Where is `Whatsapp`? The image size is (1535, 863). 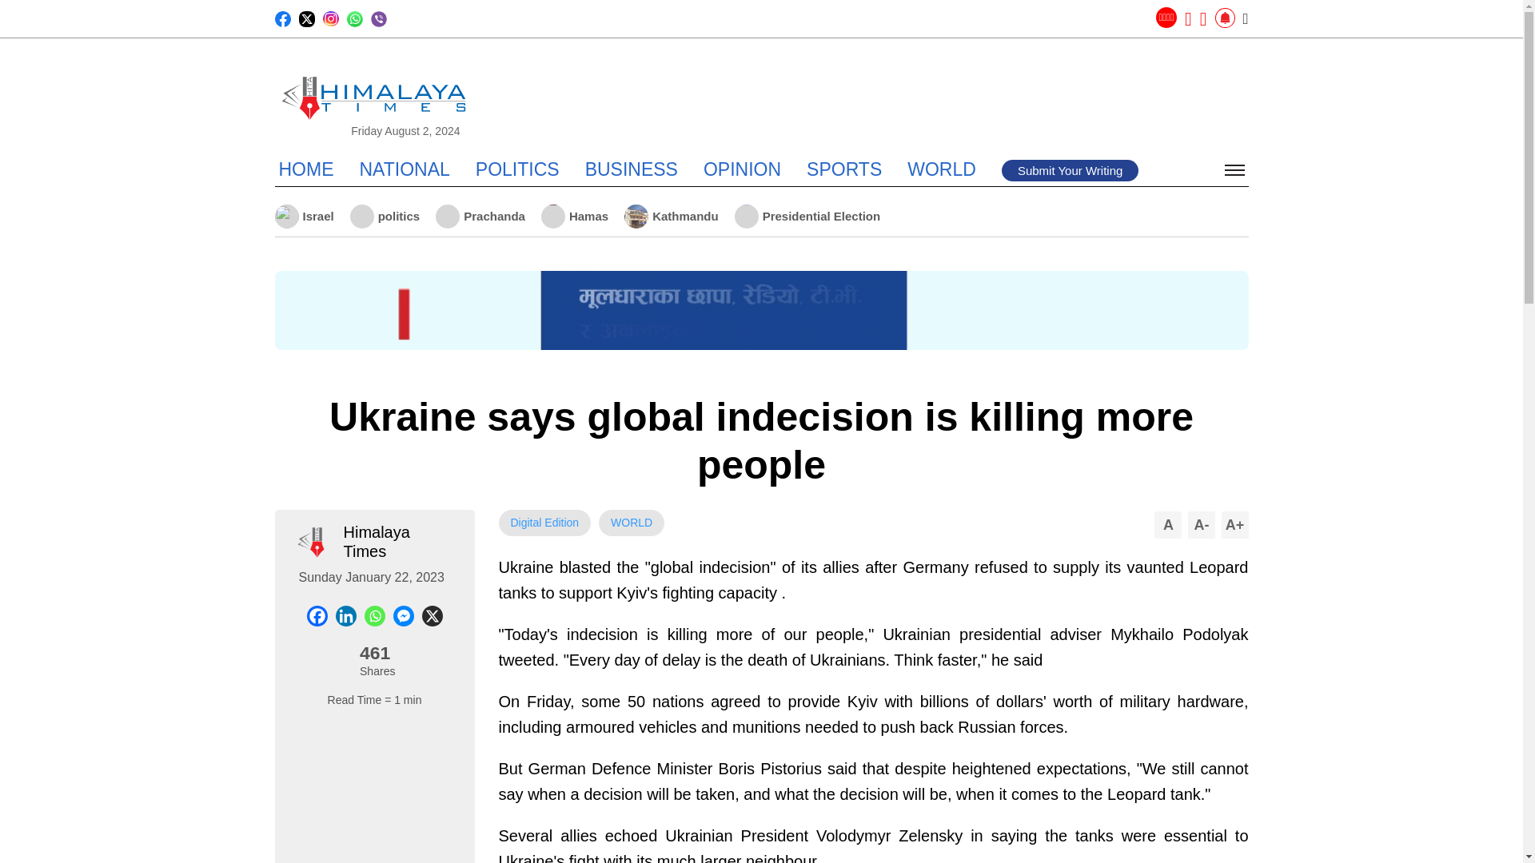
Whatsapp is located at coordinates (374, 616).